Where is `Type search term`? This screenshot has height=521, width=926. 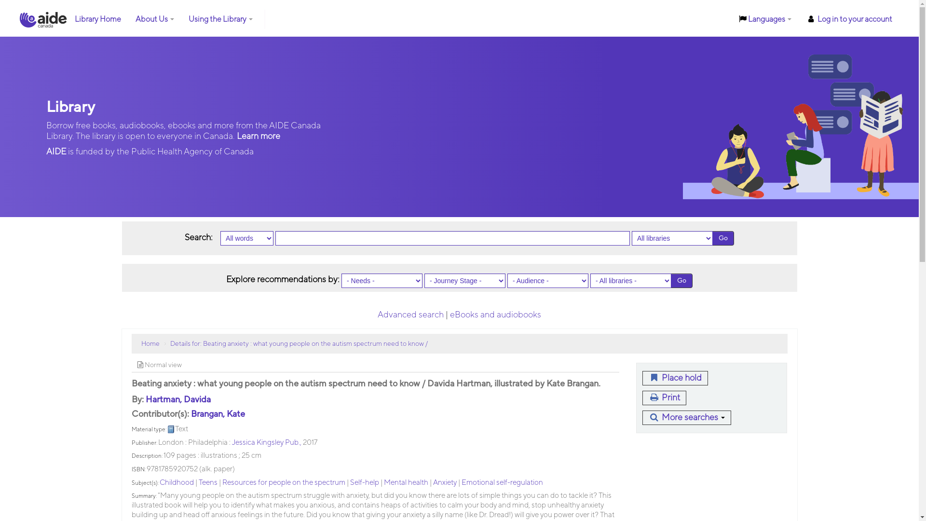
Type search term is located at coordinates (452, 238).